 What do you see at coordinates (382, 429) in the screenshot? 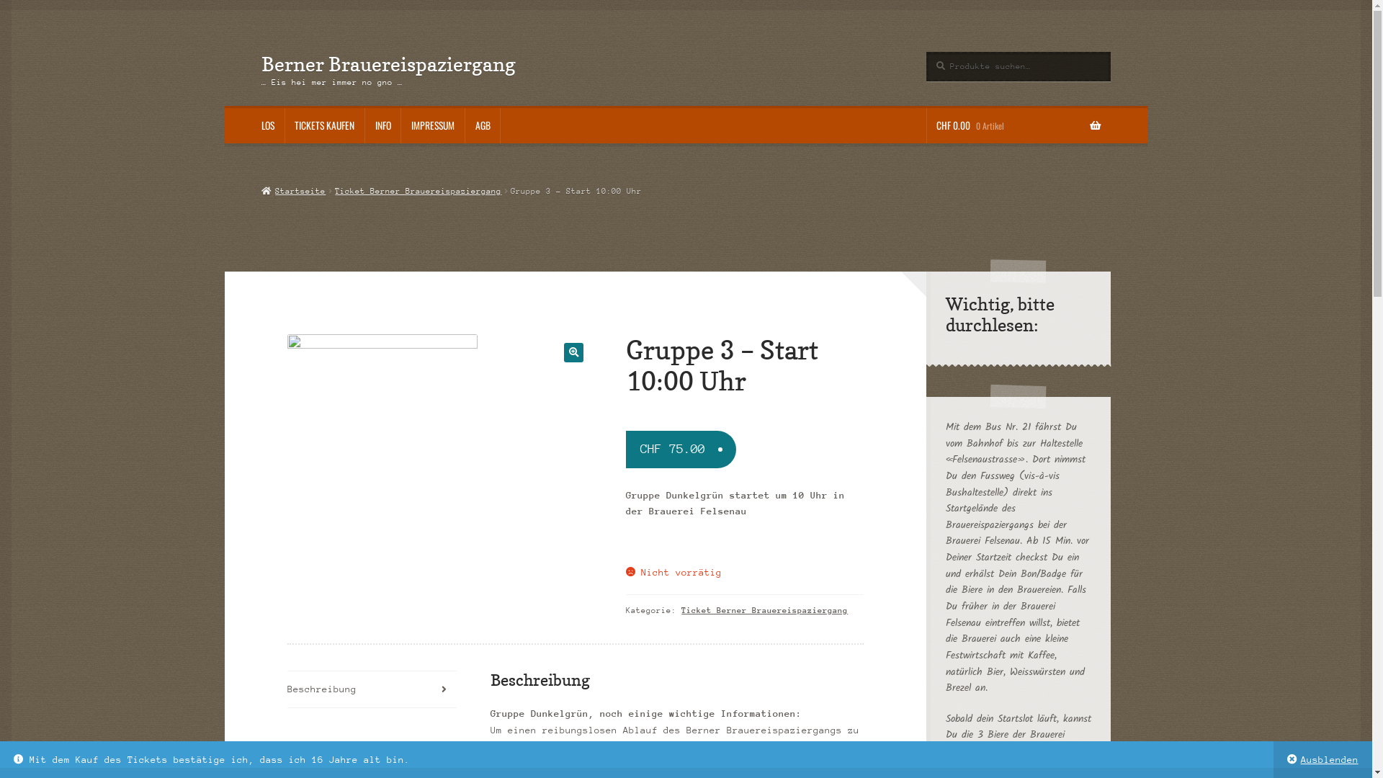
I see `b3` at bounding box center [382, 429].